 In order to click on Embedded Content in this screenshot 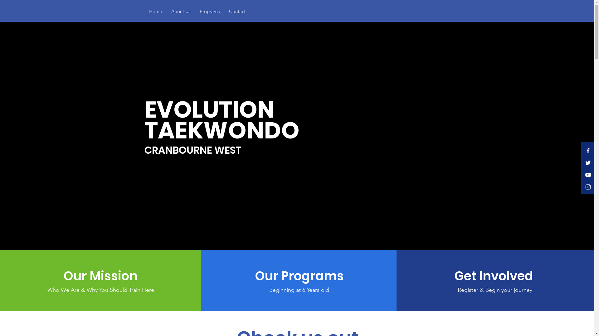, I will do `click(390, 133)`.